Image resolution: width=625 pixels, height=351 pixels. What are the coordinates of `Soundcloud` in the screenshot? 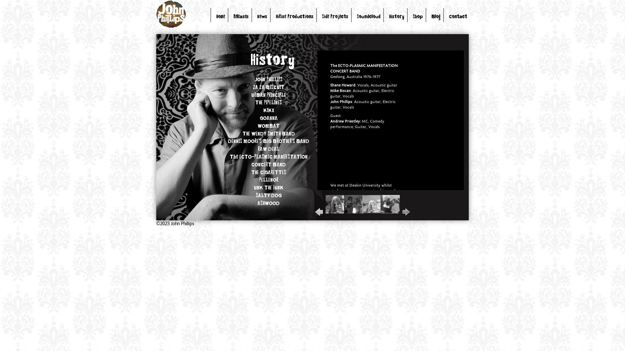 It's located at (368, 17).